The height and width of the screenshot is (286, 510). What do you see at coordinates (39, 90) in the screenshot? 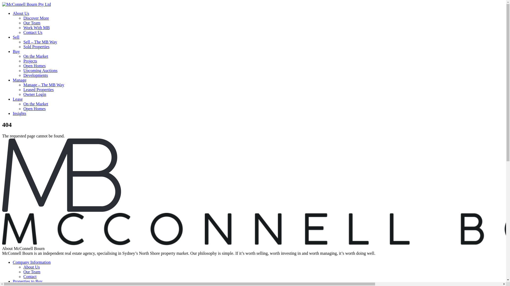
I see `Leased Properties` at bounding box center [39, 90].